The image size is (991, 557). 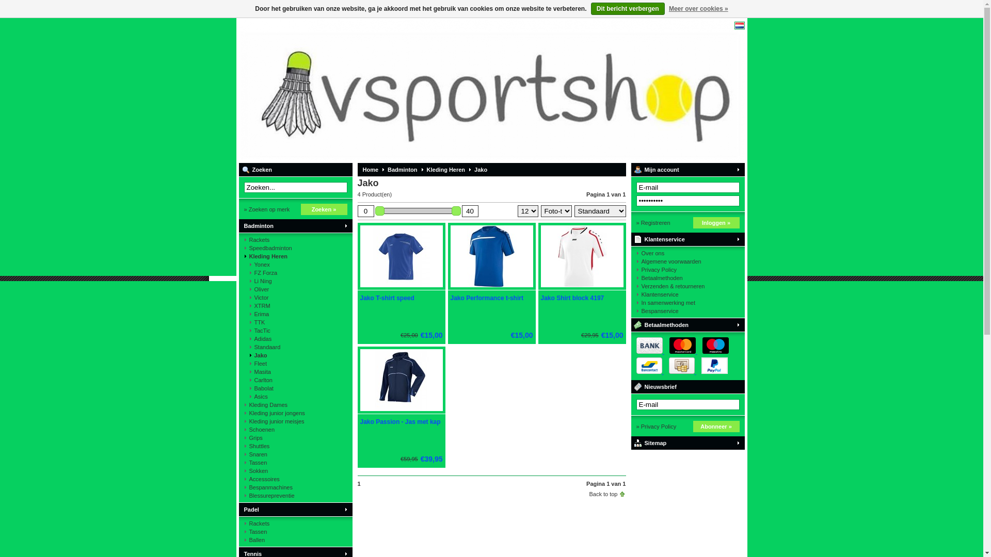 What do you see at coordinates (295, 532) in the screenshot?
I see `Tassen` at bounding box center [295, 532].